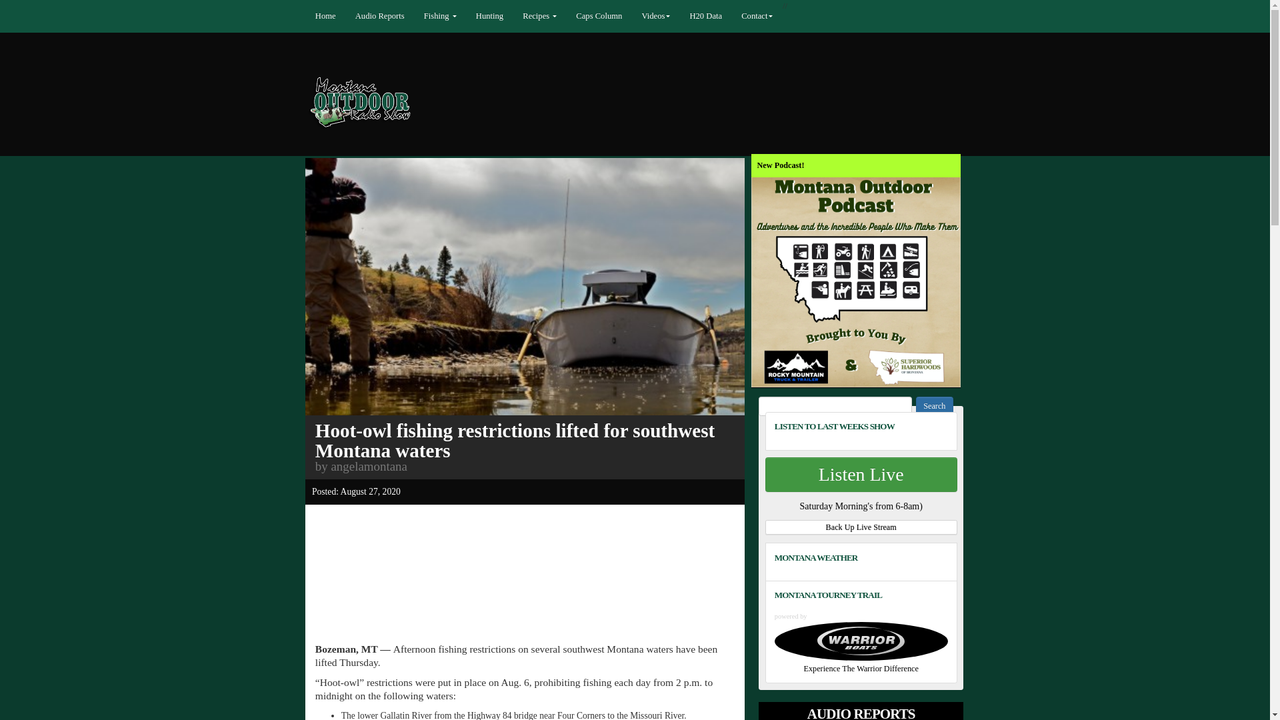 The width and height of the screenshot is (1280, 720). What do you see at coordinates (527, 549) in the screenshot?
I see `Advertisement` at bounding box center [527, 549].